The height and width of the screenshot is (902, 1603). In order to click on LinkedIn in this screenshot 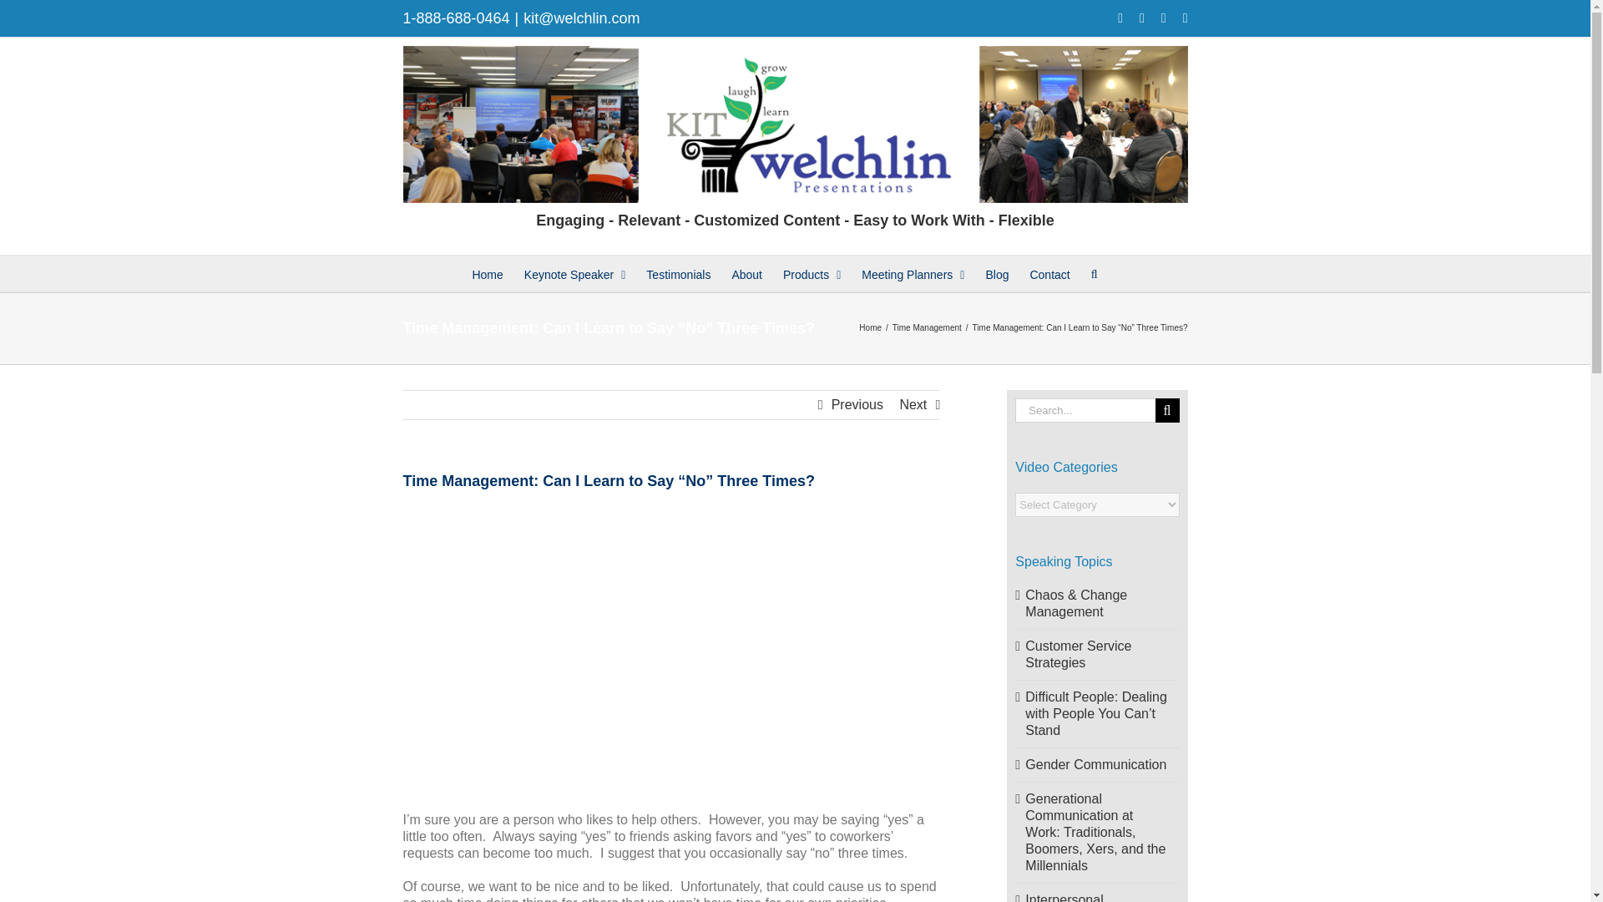, I will do `click(1185, 18)`.